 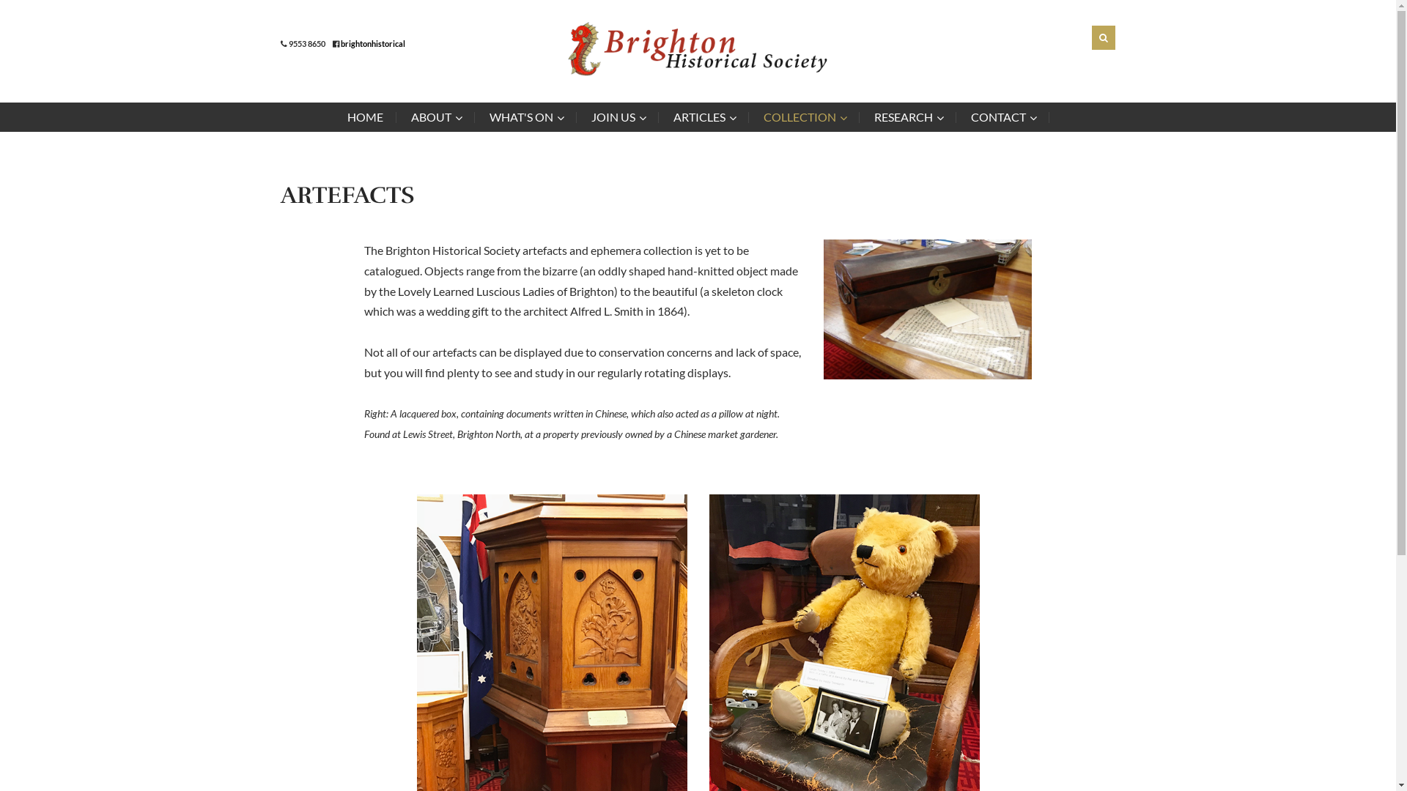 I want to click on RESEARCH, so click(x=907, y=117).